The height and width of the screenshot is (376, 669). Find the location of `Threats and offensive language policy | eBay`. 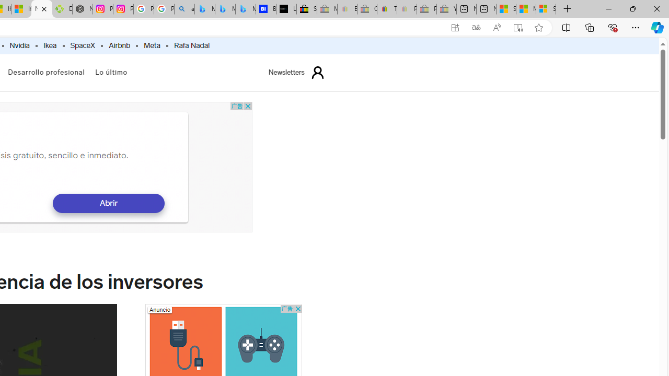

Threats and offensive language policy | eBay is located at coordinates (387, 9).